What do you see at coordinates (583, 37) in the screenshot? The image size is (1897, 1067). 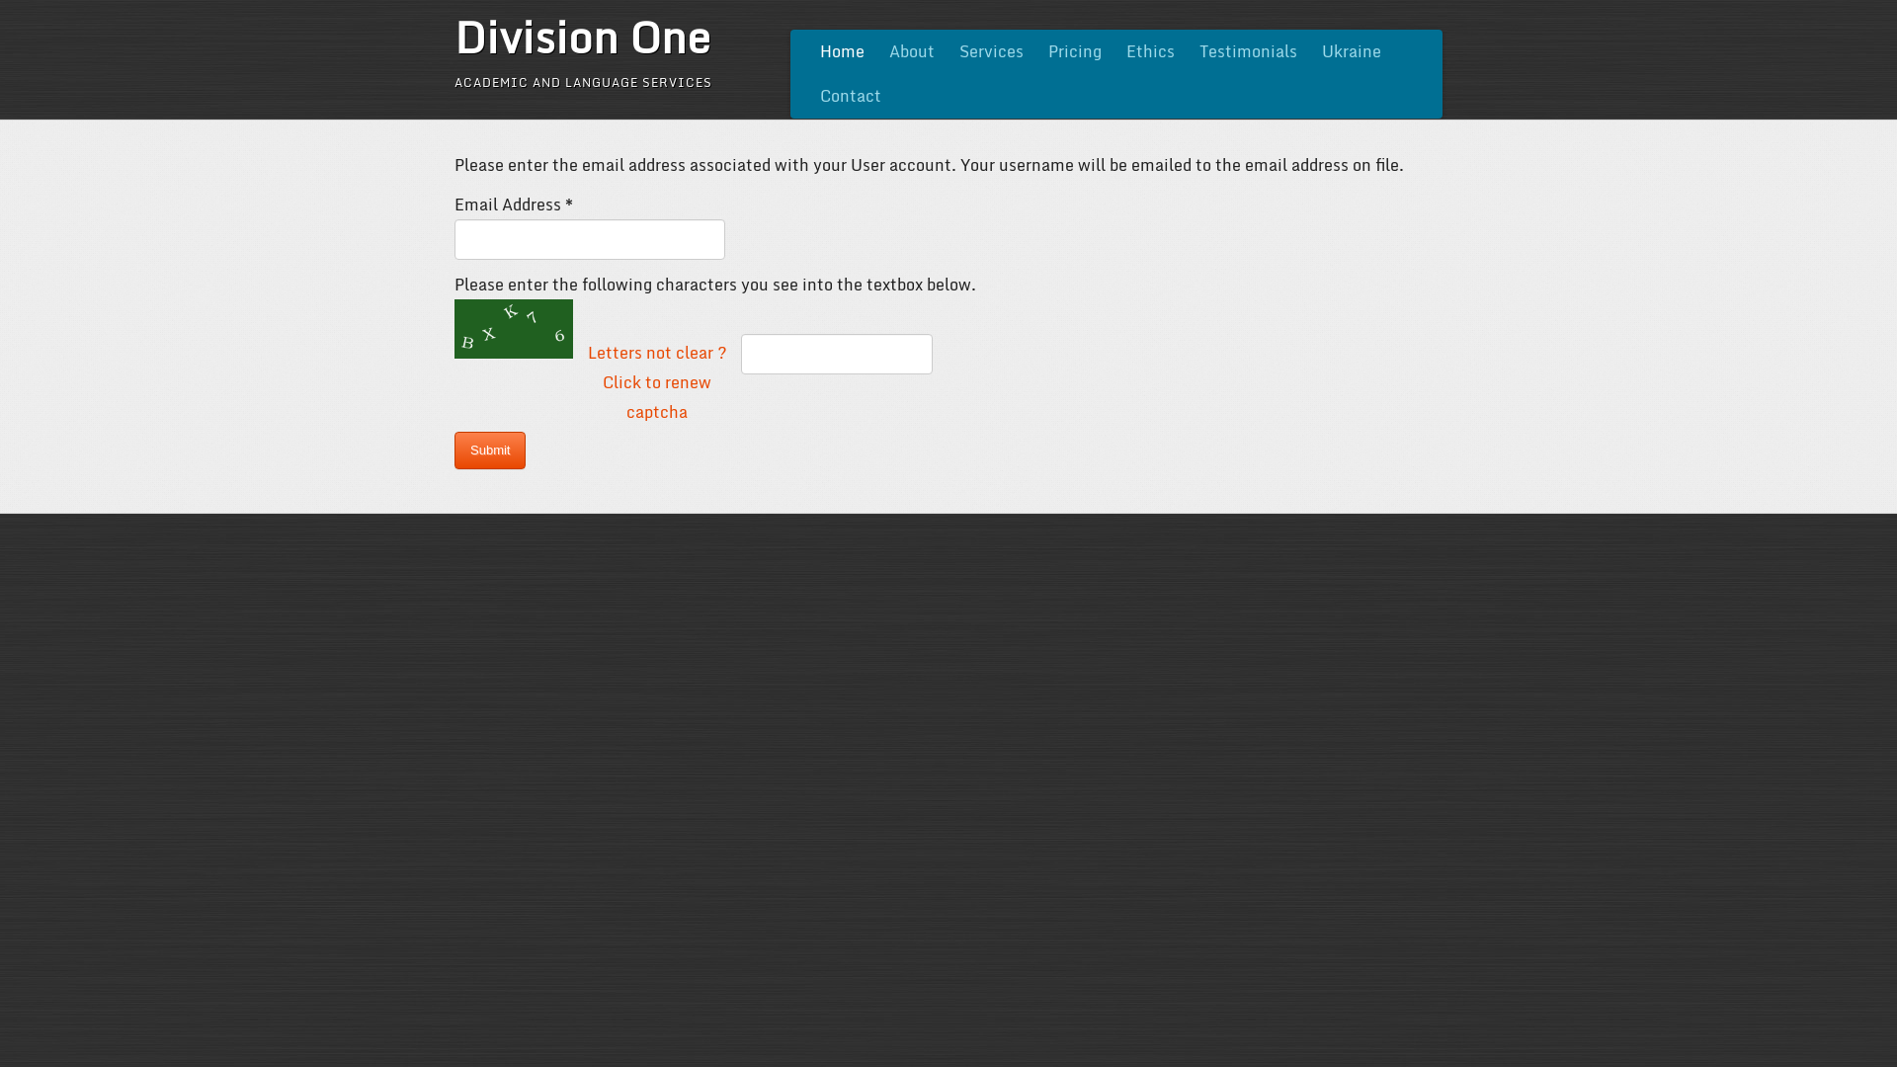 I see `Division One` at bounding box center [583, 37].